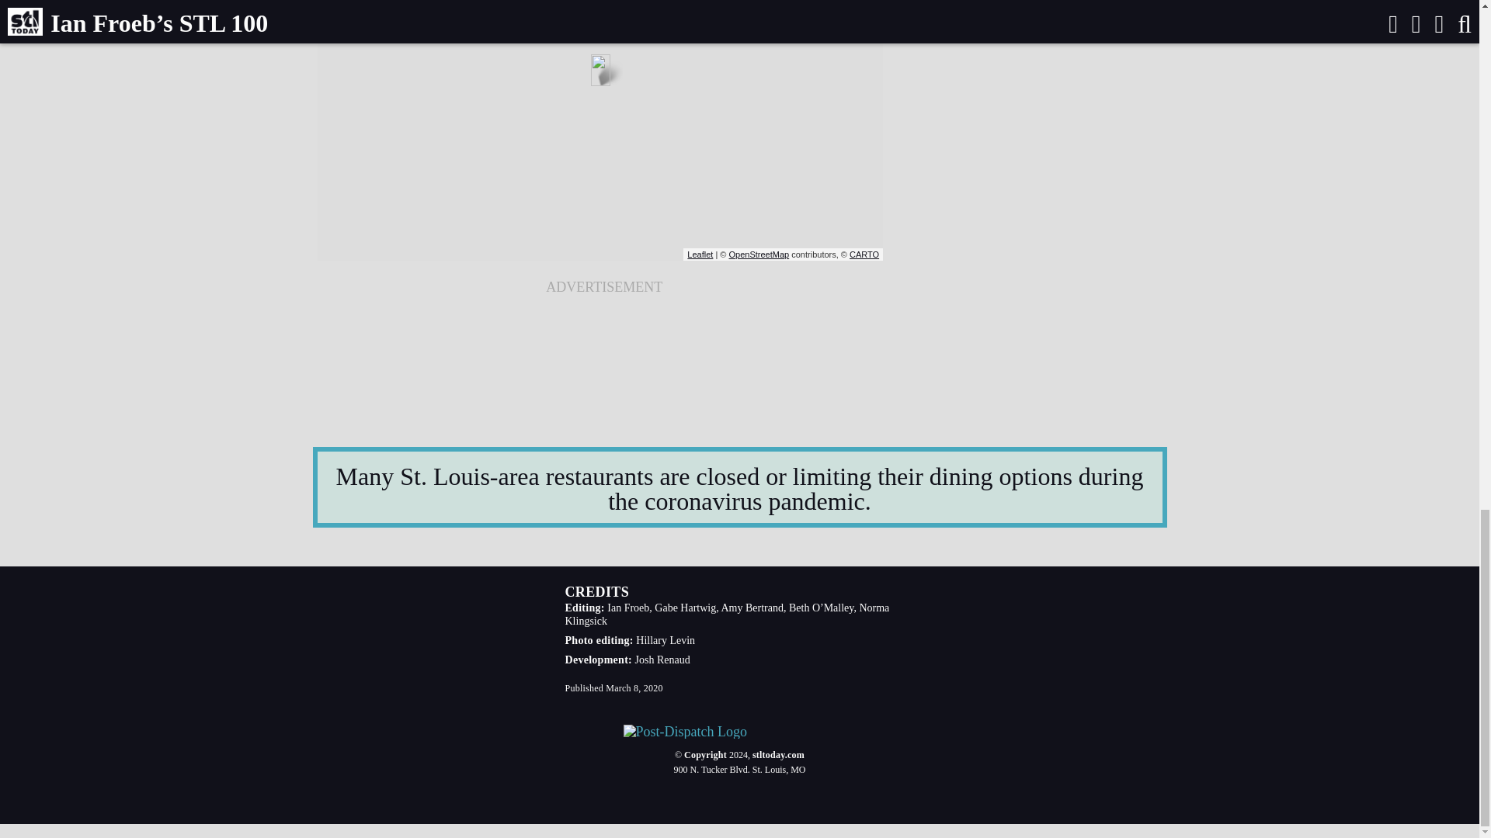  Describe the element at coordinates (665, 639) in the screenshot. I see `Hillary Levin` at that location.